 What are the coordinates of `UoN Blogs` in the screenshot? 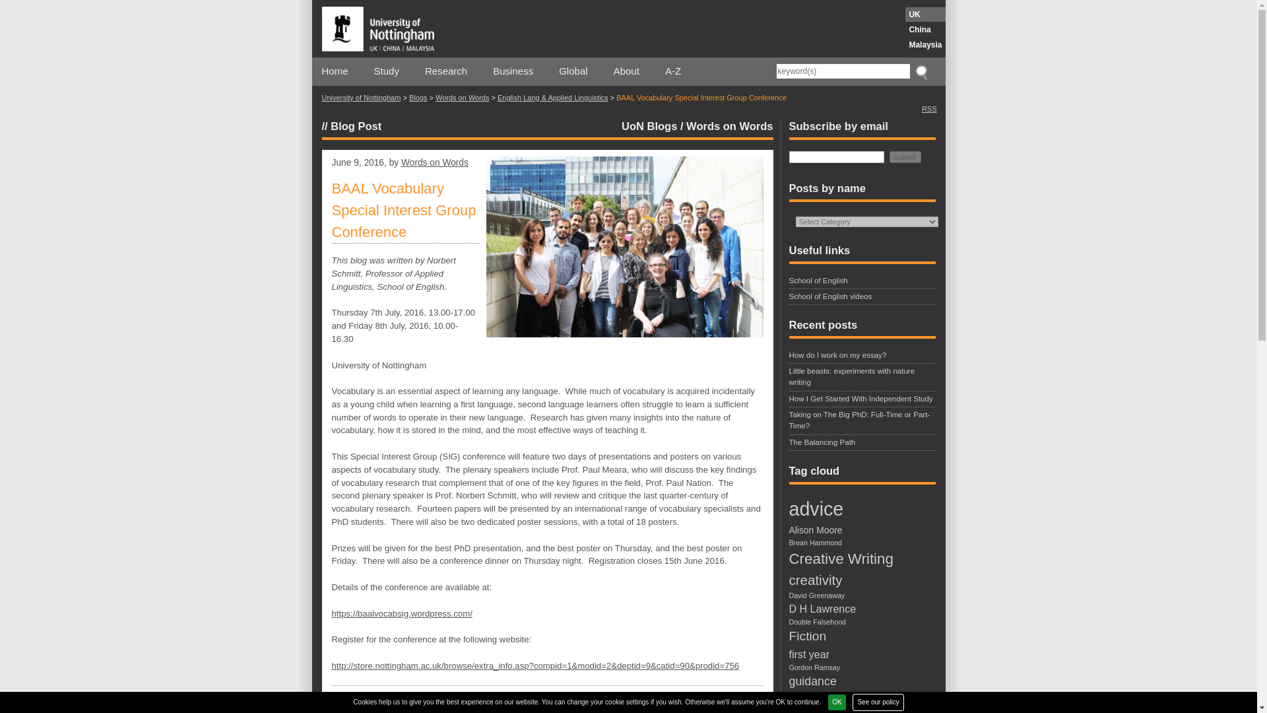 It's located at (649, 125).